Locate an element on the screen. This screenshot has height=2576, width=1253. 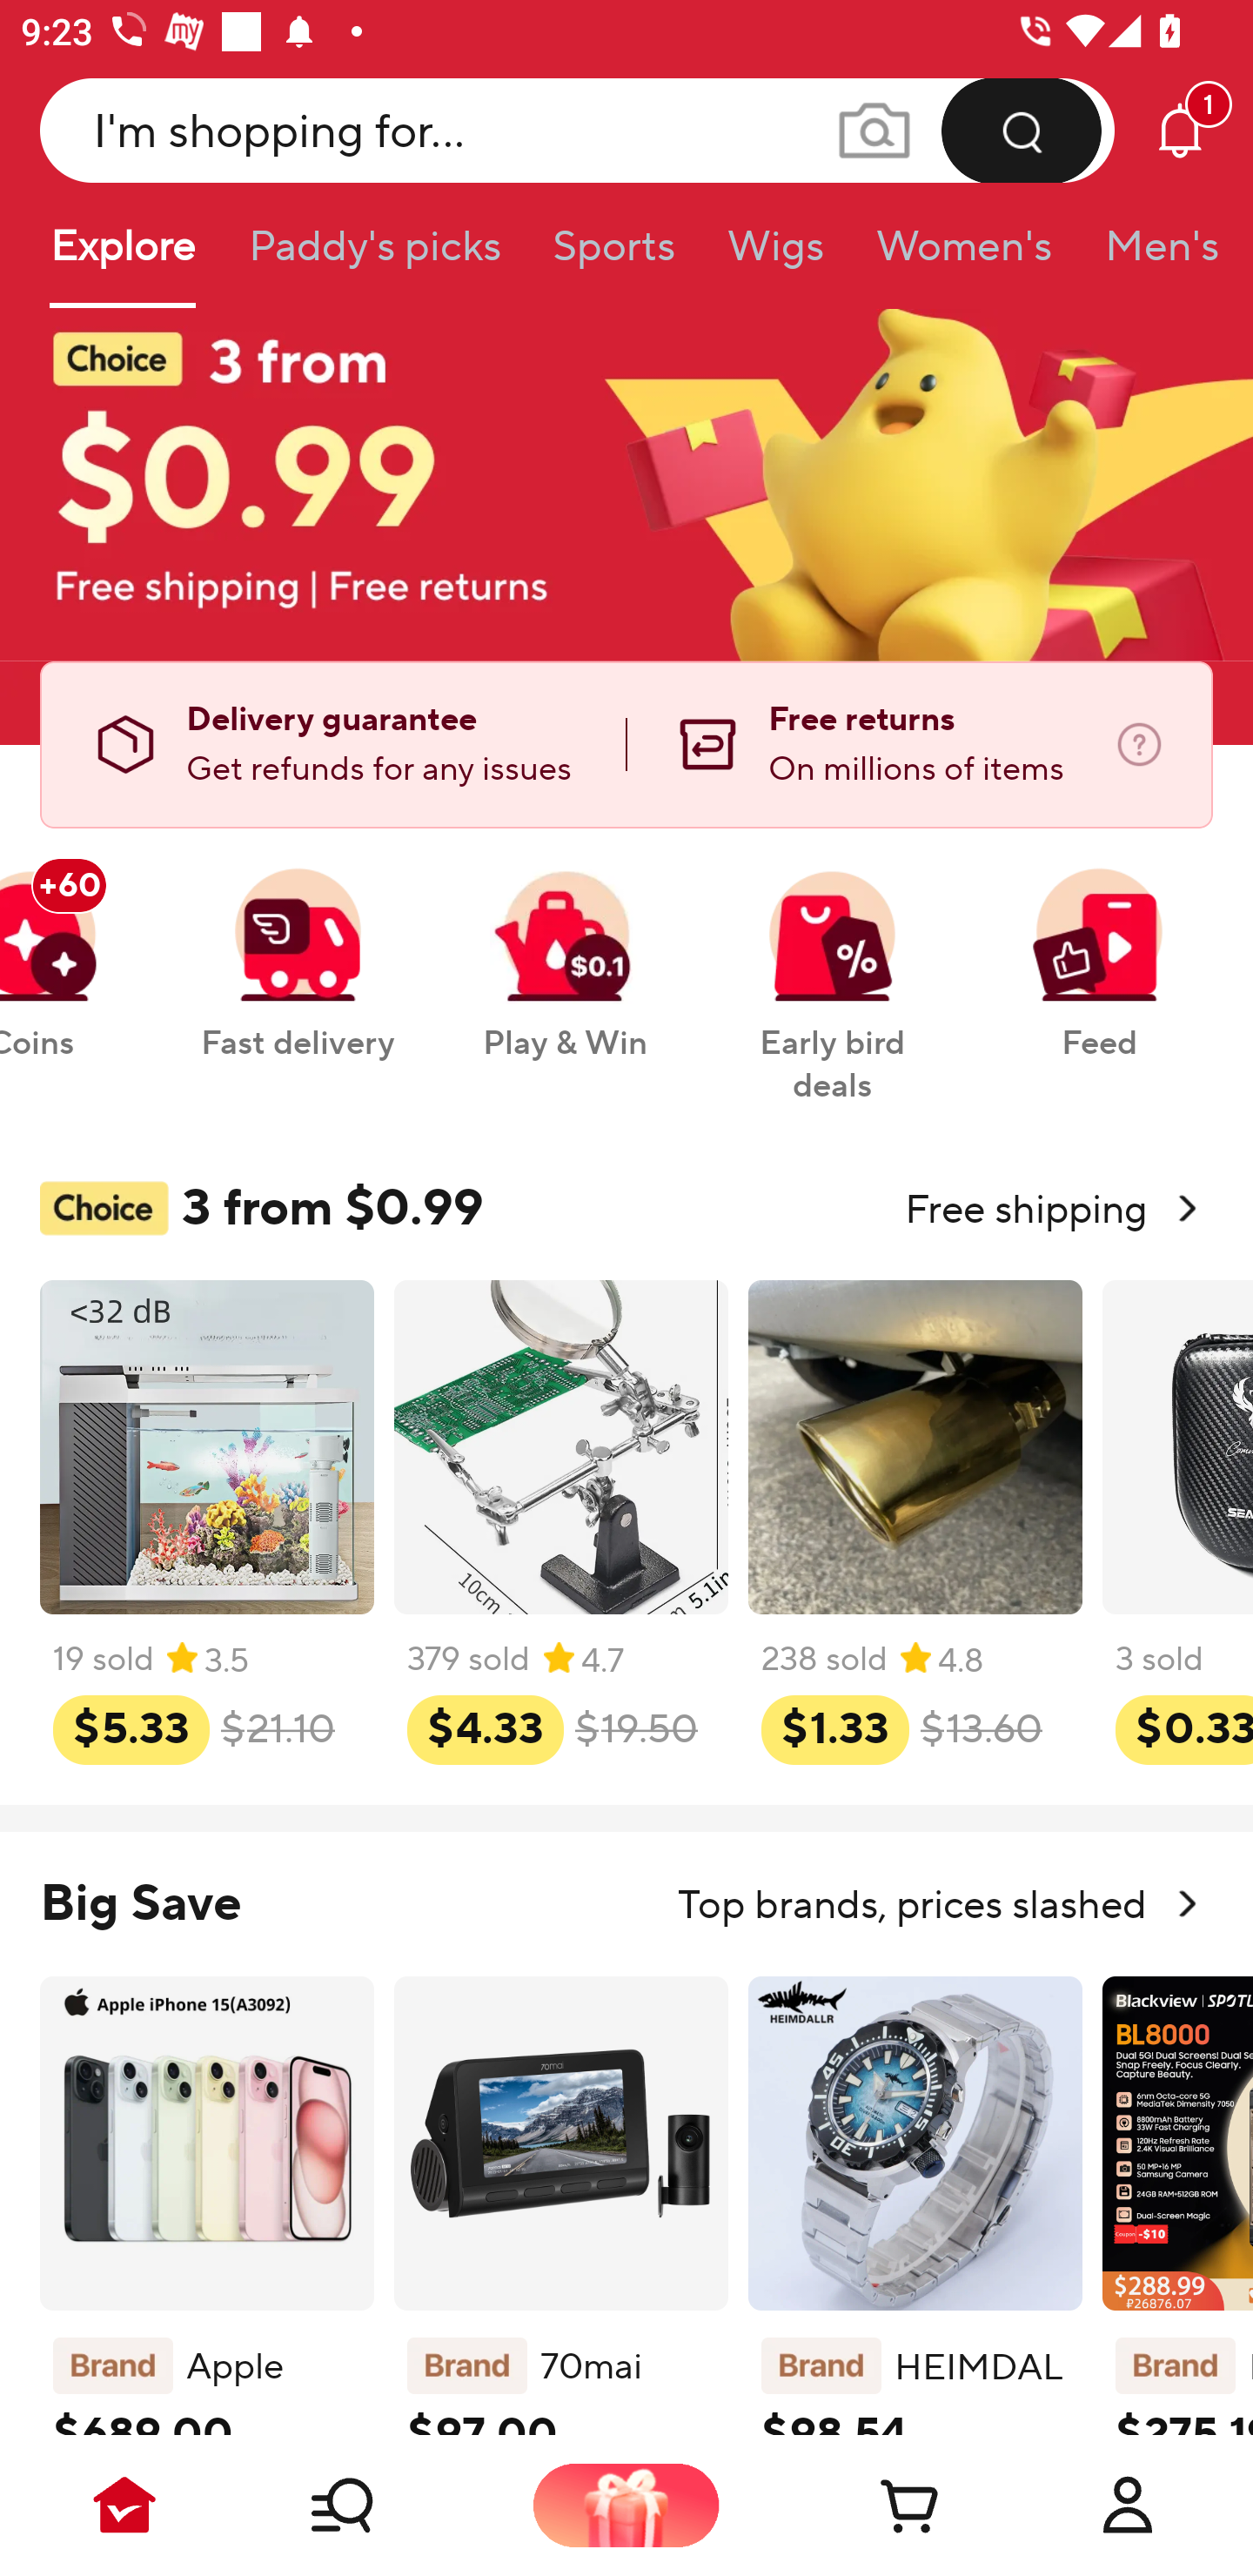
Fast deliverybutton Fast delivery is located at coordinates (298, 948).